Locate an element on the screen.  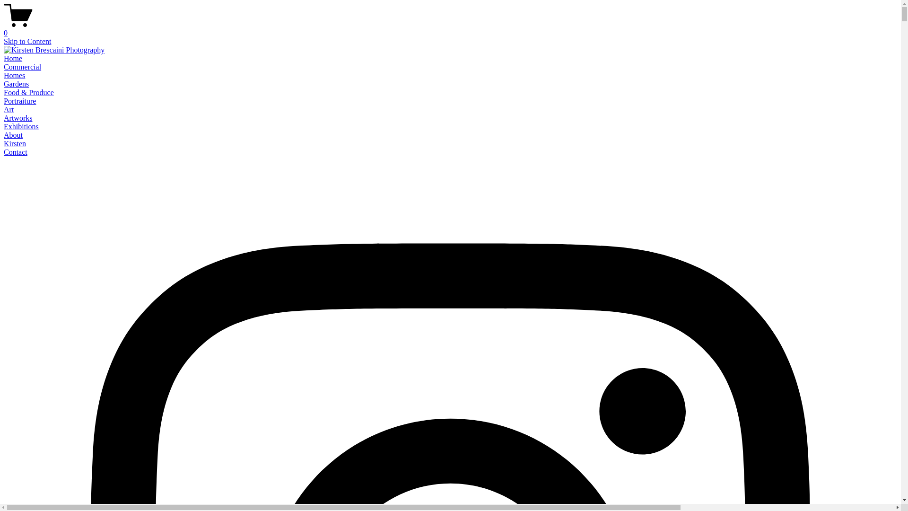
Commercial is located at coordinates (23, 67).